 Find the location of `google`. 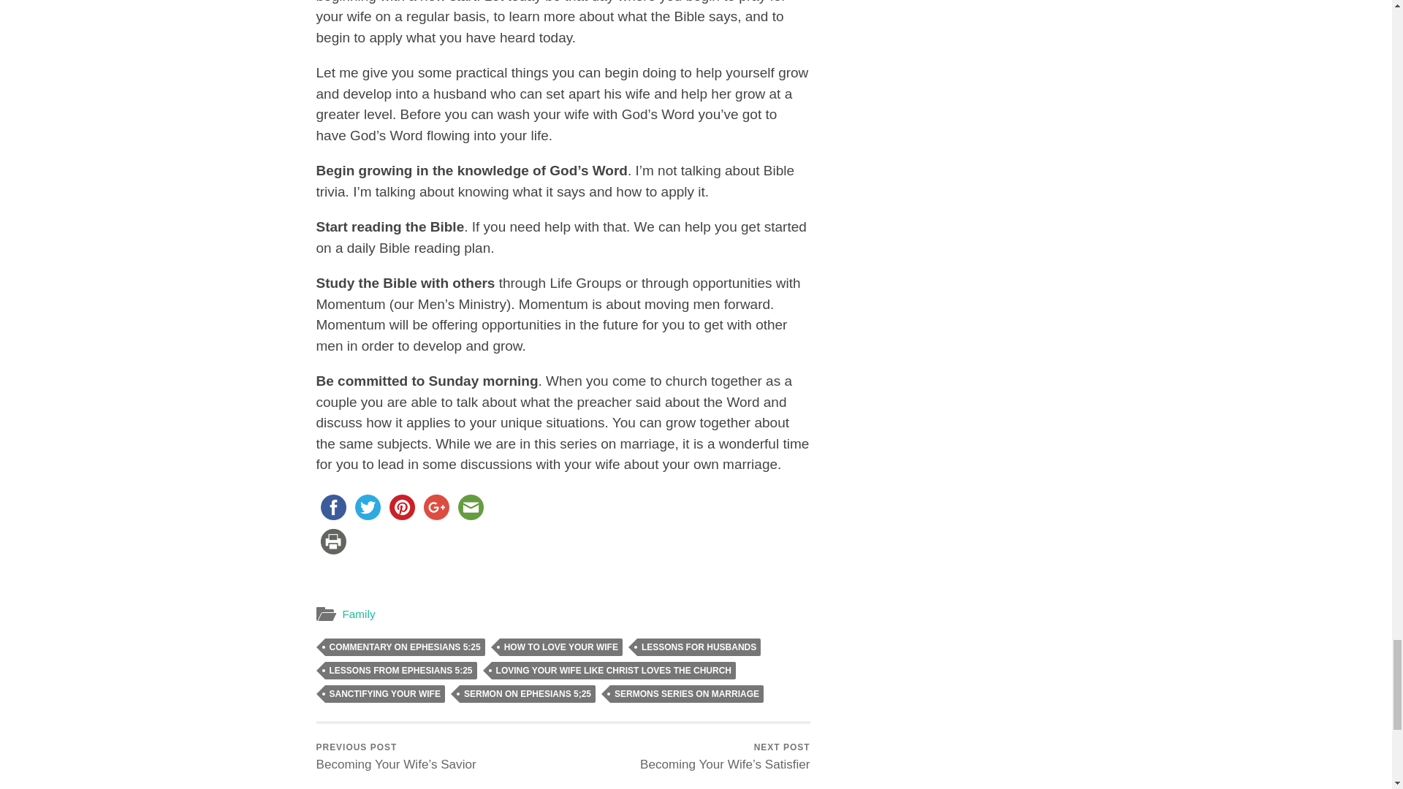

google is located at coordinates (436, 507).